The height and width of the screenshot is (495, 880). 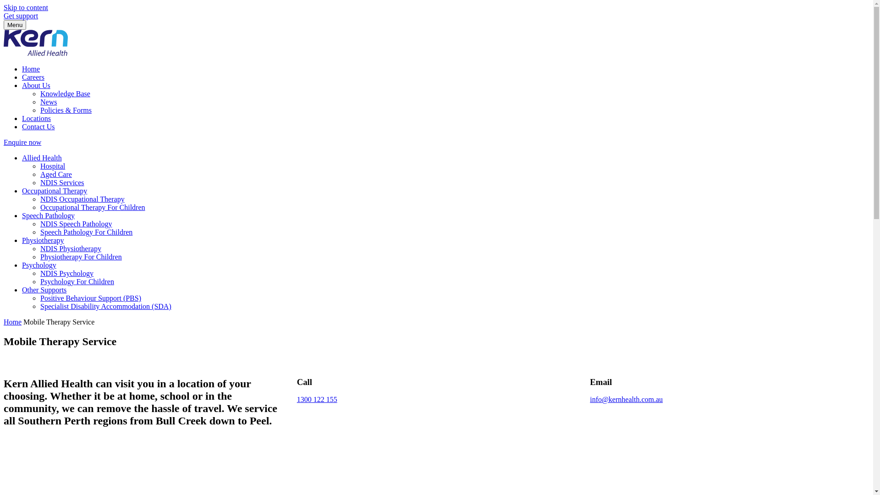 I want to click on Careers, so click(x=33, y=77).